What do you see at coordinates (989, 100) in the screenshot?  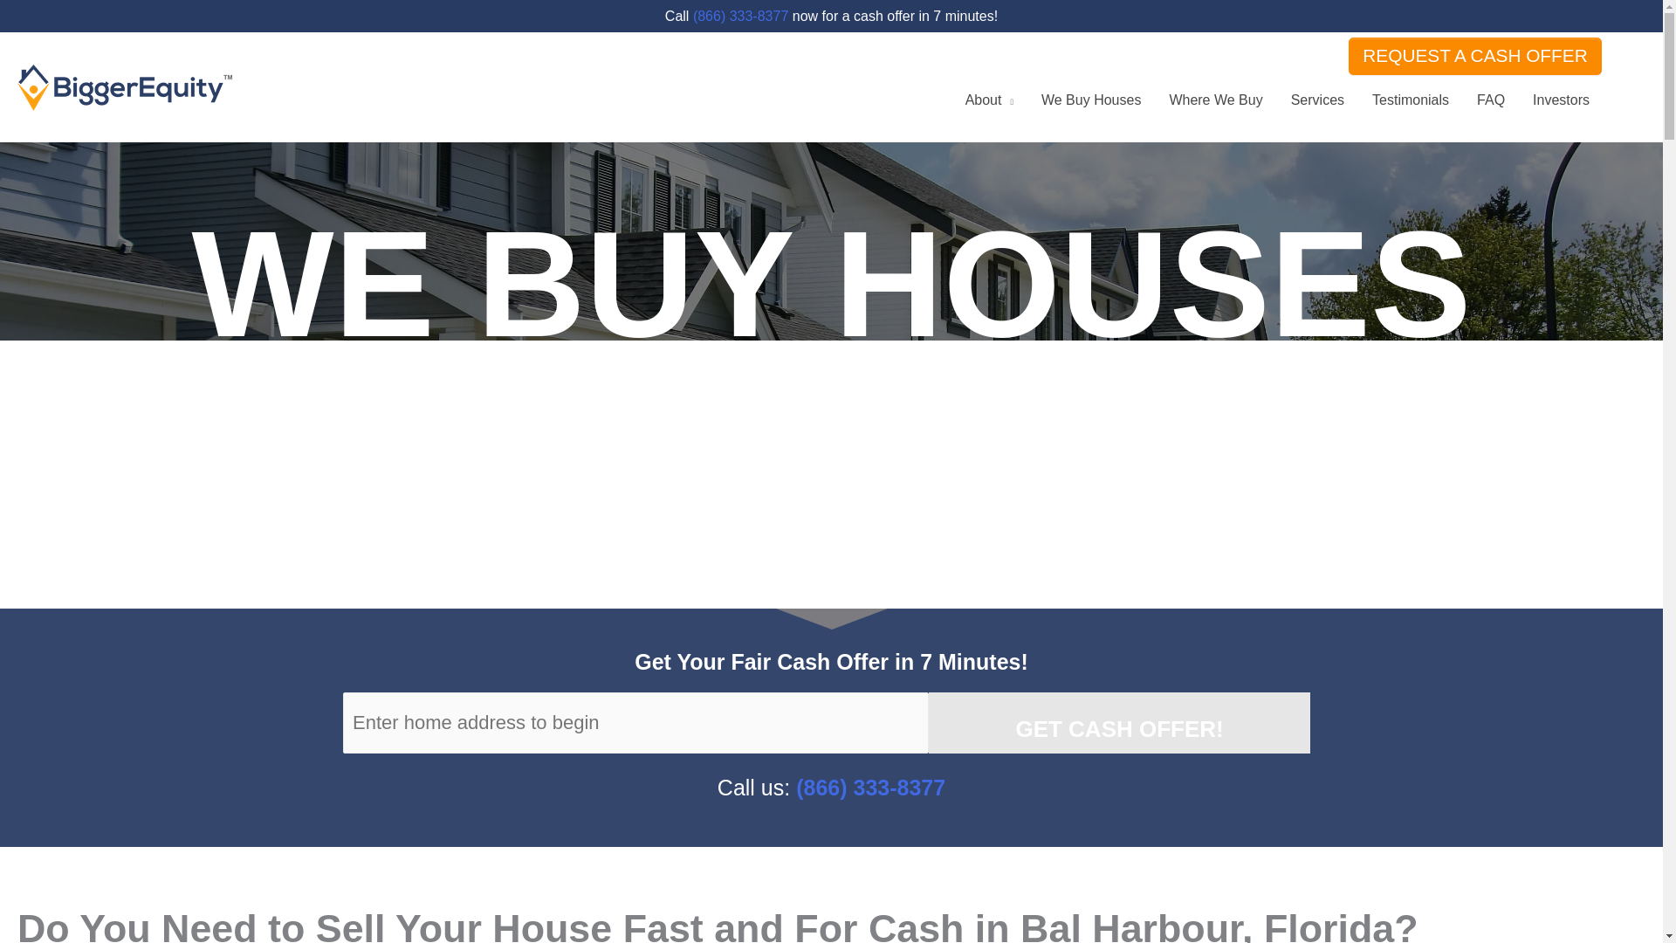 I see `About` at bounding box center [989, 100].